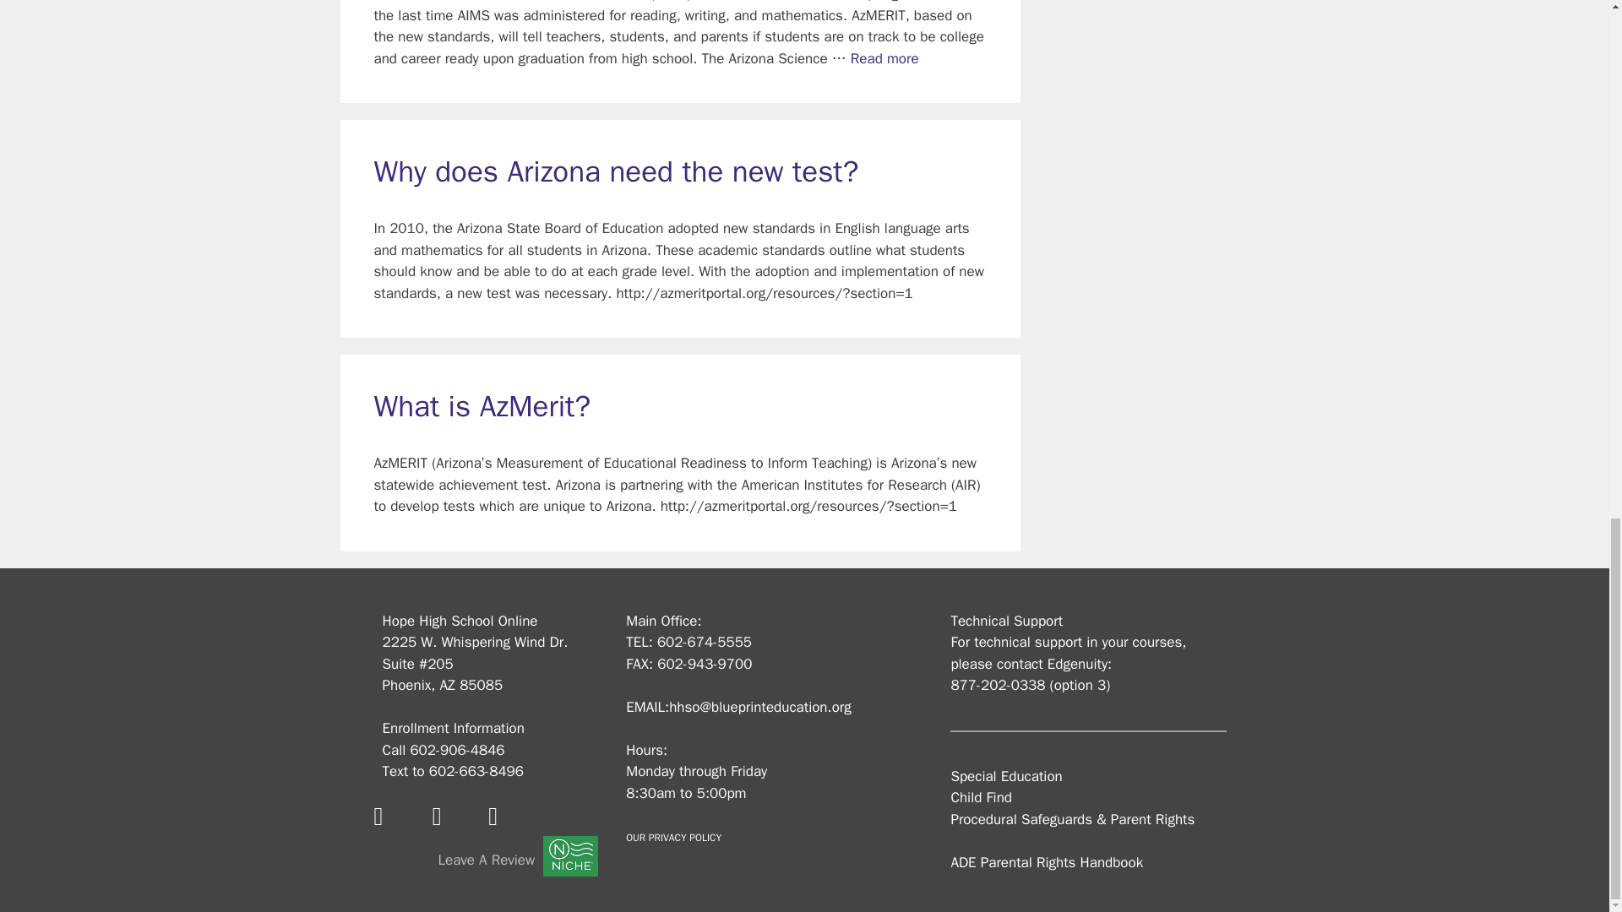 Image resolution: width=1622 pixels, height=912 pixels. What do you see at coordinates (571, 856) in the screenshot?
I see `niche-logo-crop` at bounding box center [571, 856].